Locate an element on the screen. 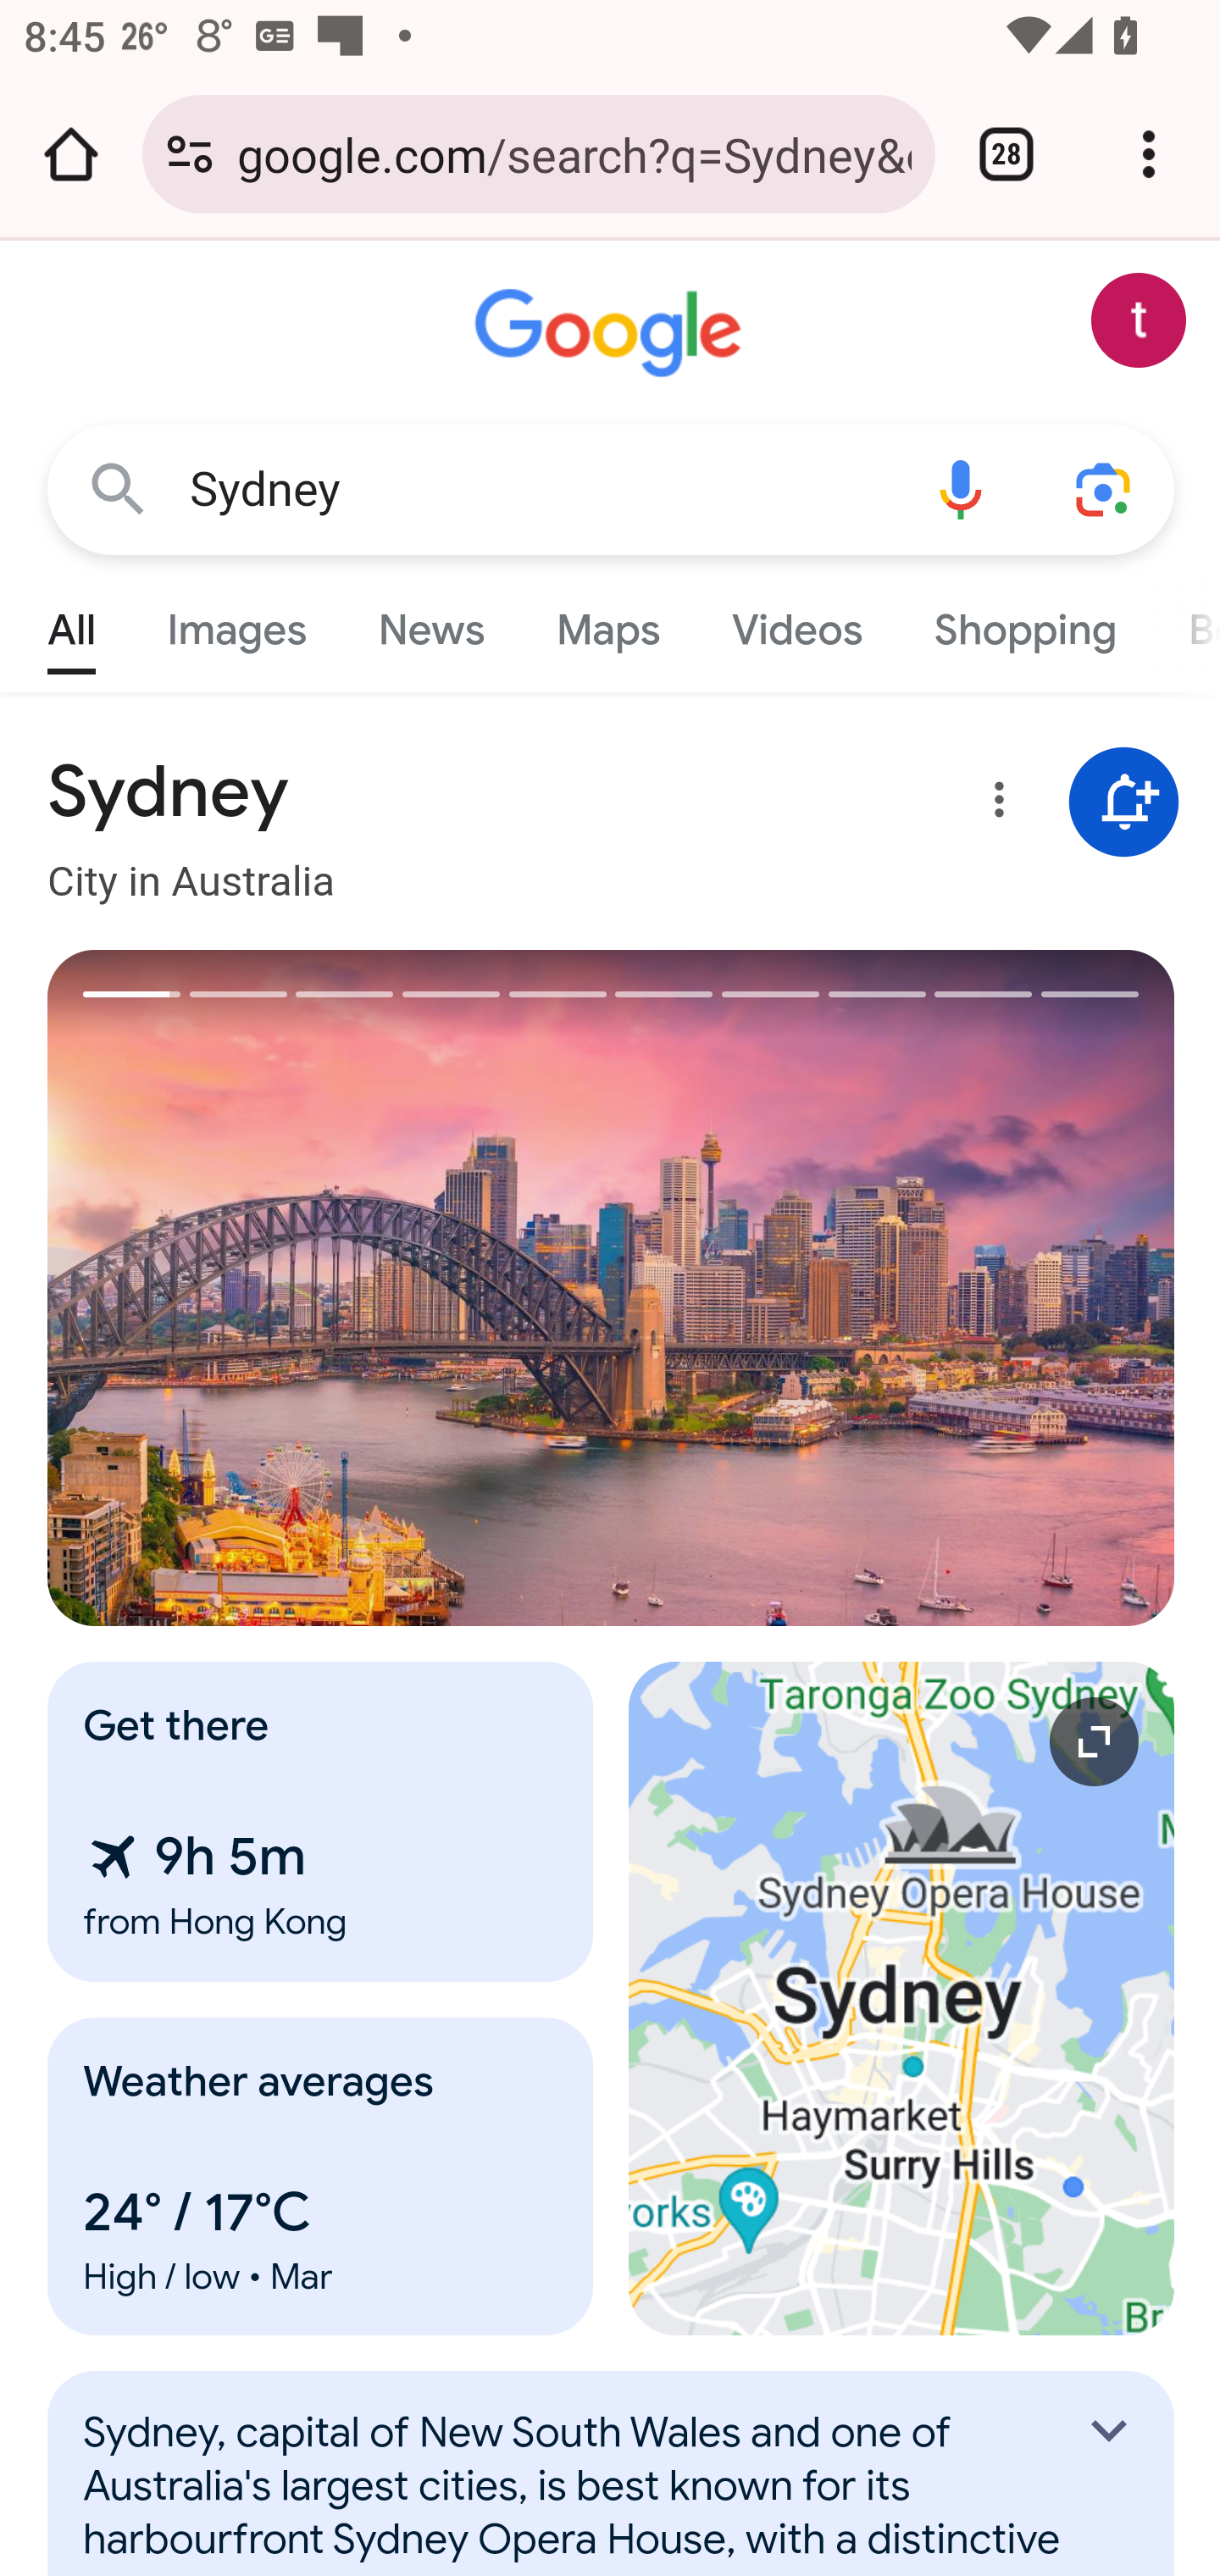 This screenshot has height=2576, width=1220. Expand map is located at coordinates (902, 1998).